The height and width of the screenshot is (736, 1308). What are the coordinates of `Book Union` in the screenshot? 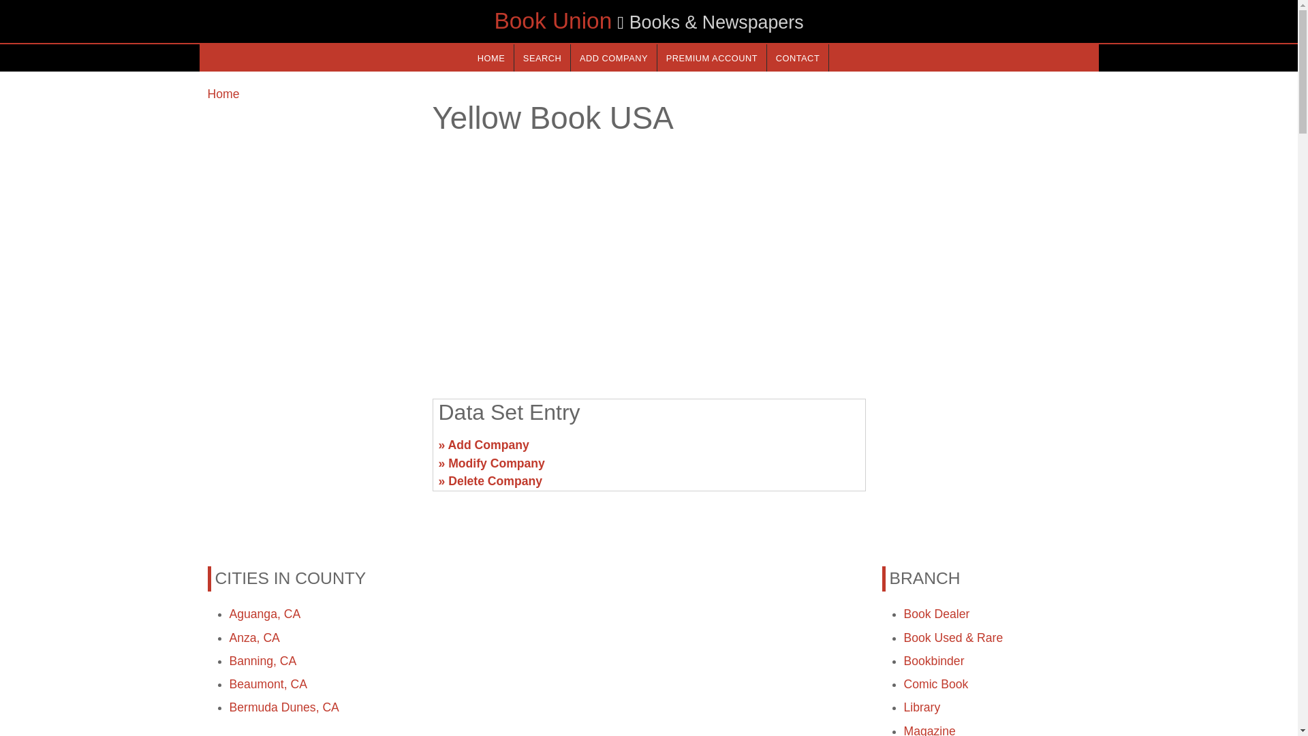 It's located at (553, 20).